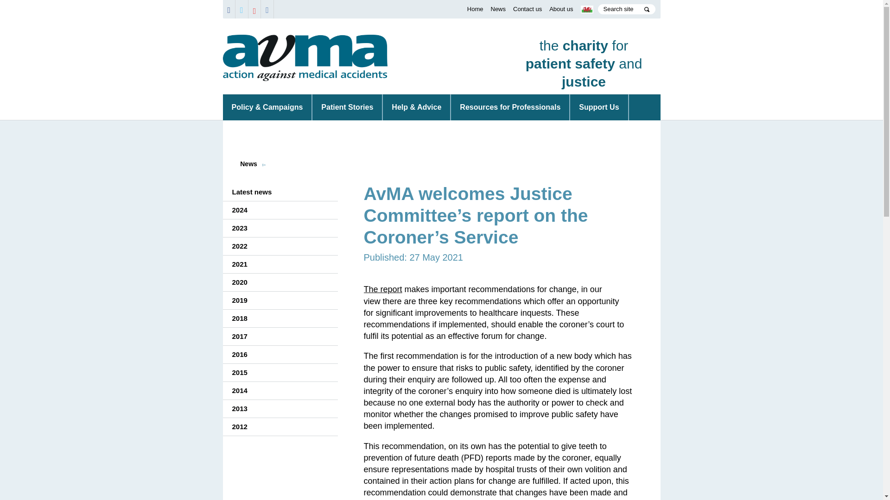 Image resolution: width=890 pixels, height=500 pixels. I want to click on News, so click(498, 9).